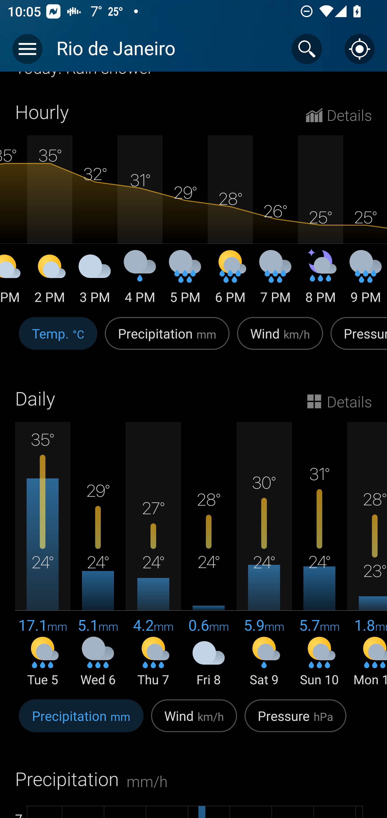 The height and width of the screenshot is (818, 387). What do you see at coordinates (295, 721) in the screenshot?
I see `Pressure hPa` at bounding box center [295, 721].